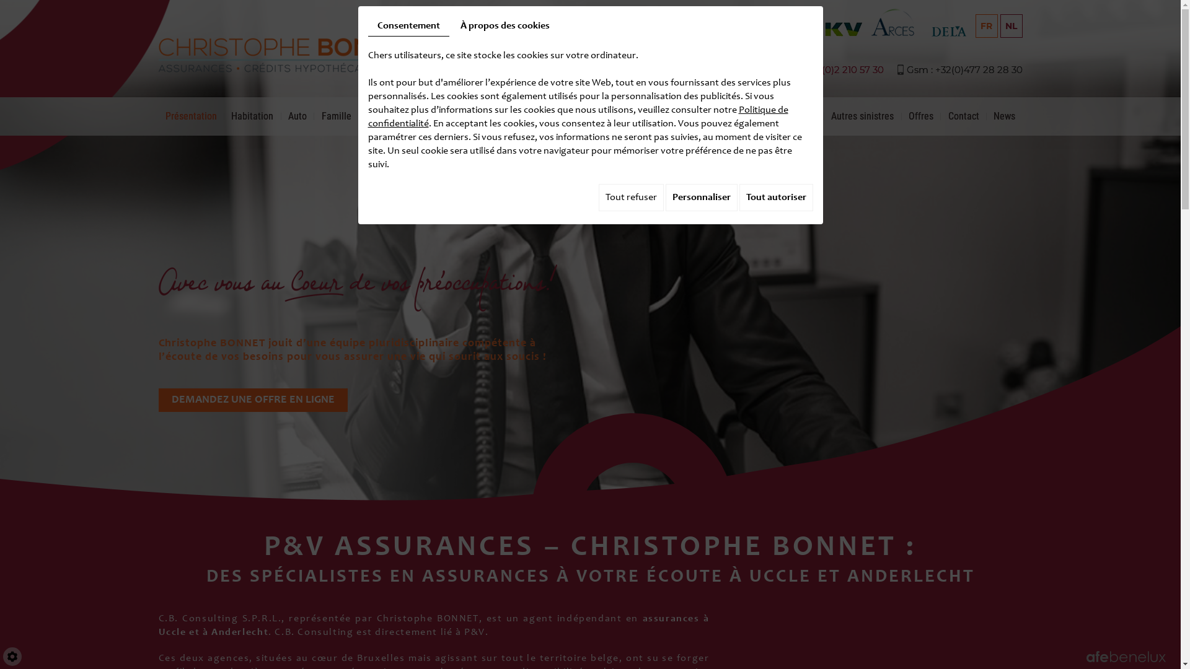 The image size is (1190, 669). I want to click on Contact, so click(963, 116).